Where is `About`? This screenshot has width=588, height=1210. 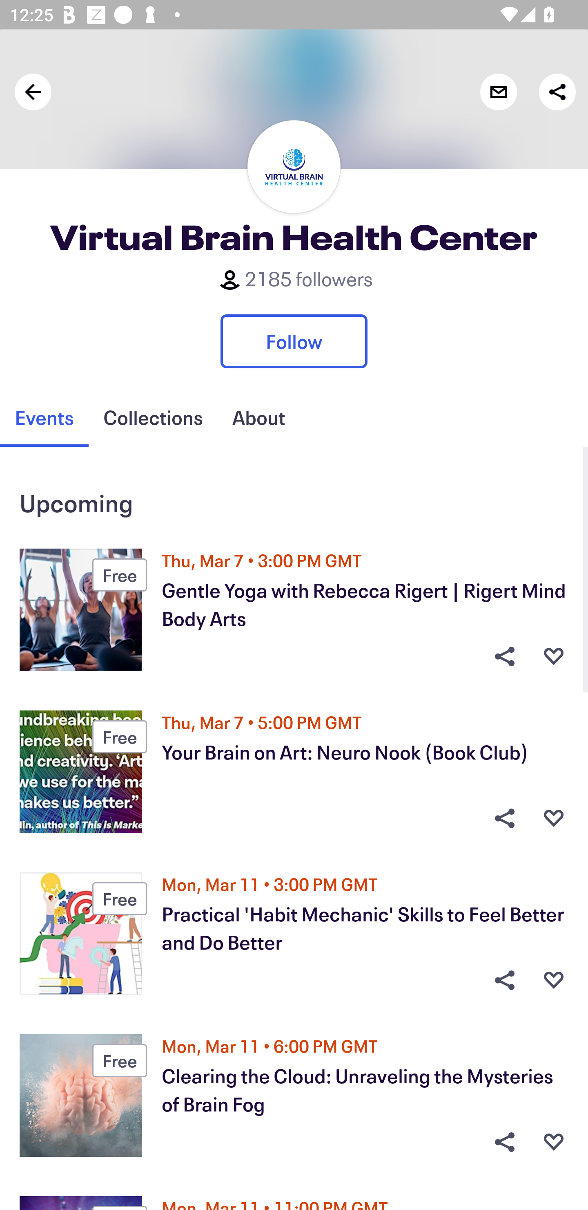 About is located at coordinates (258, 417).